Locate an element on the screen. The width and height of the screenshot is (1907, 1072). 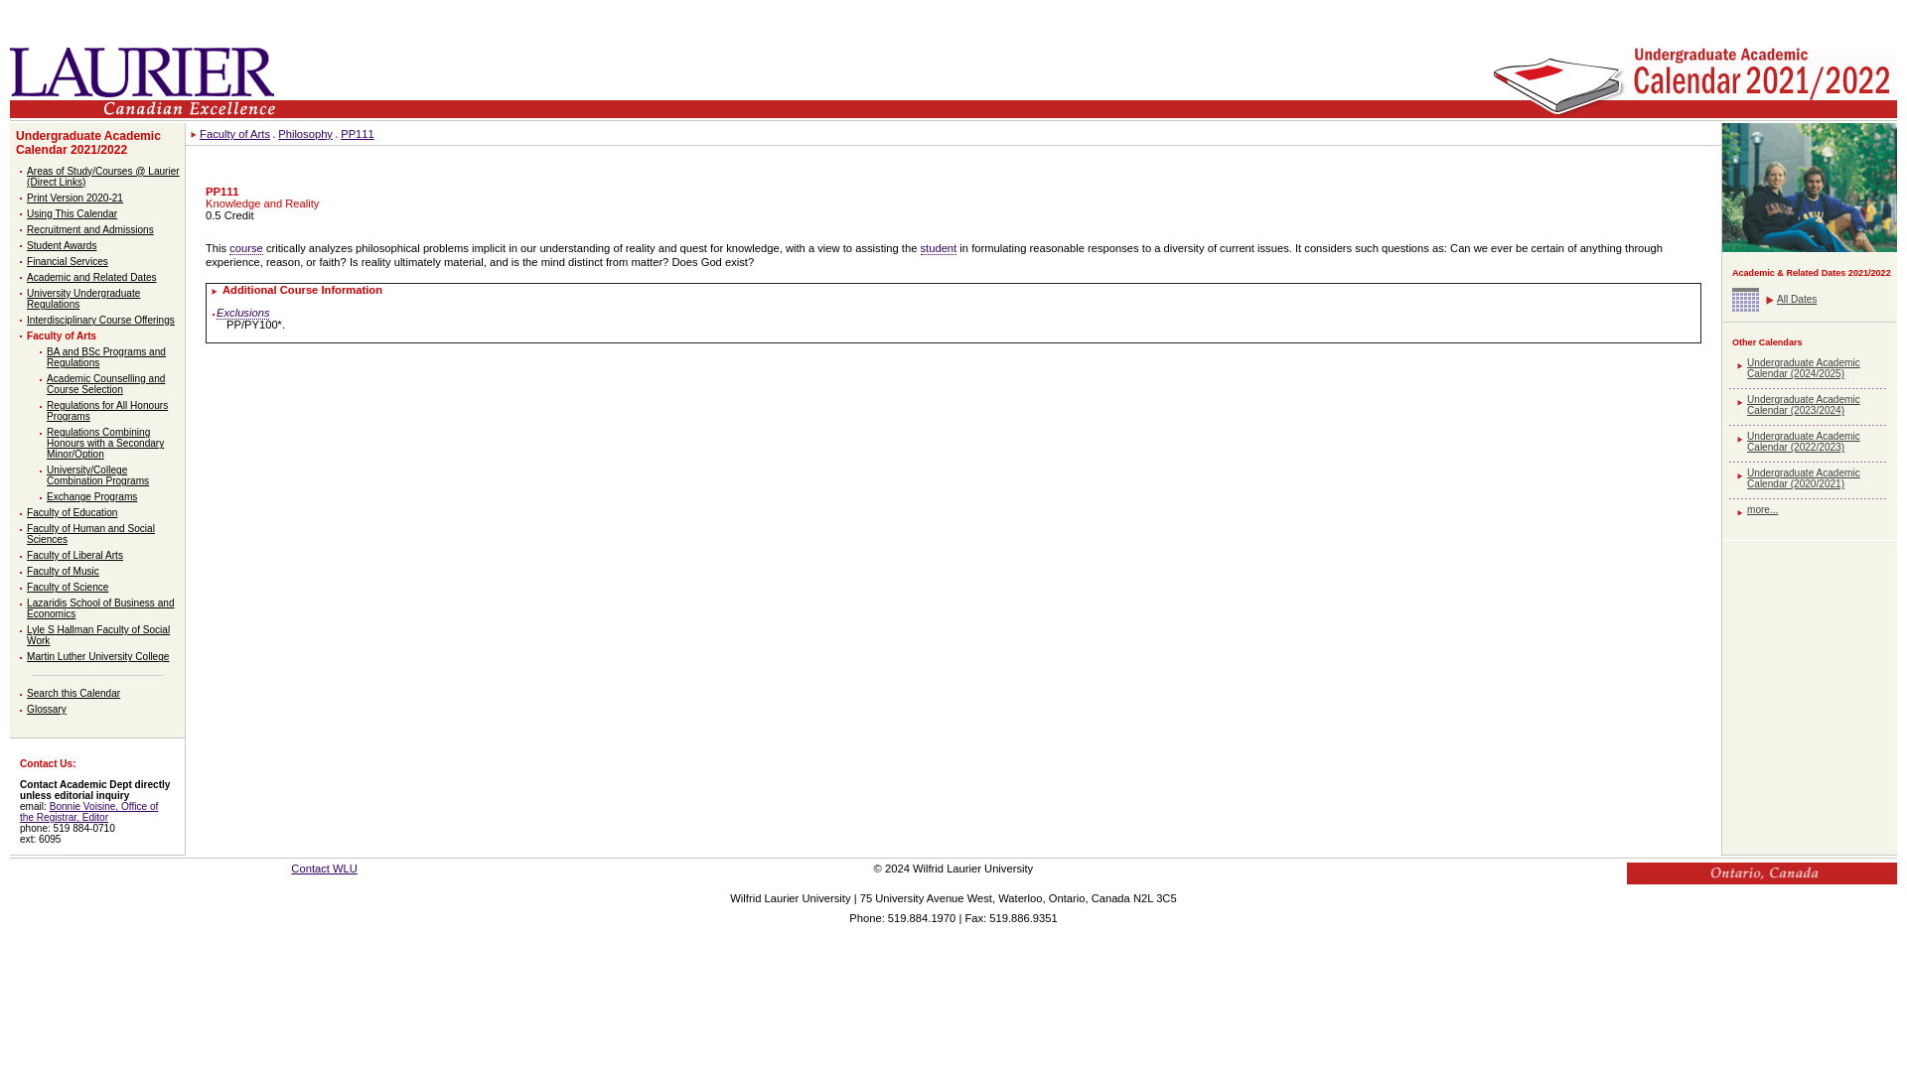
Bonnie Voisine, Office of the Registrar, Editor is located at coordinates (88, 812).